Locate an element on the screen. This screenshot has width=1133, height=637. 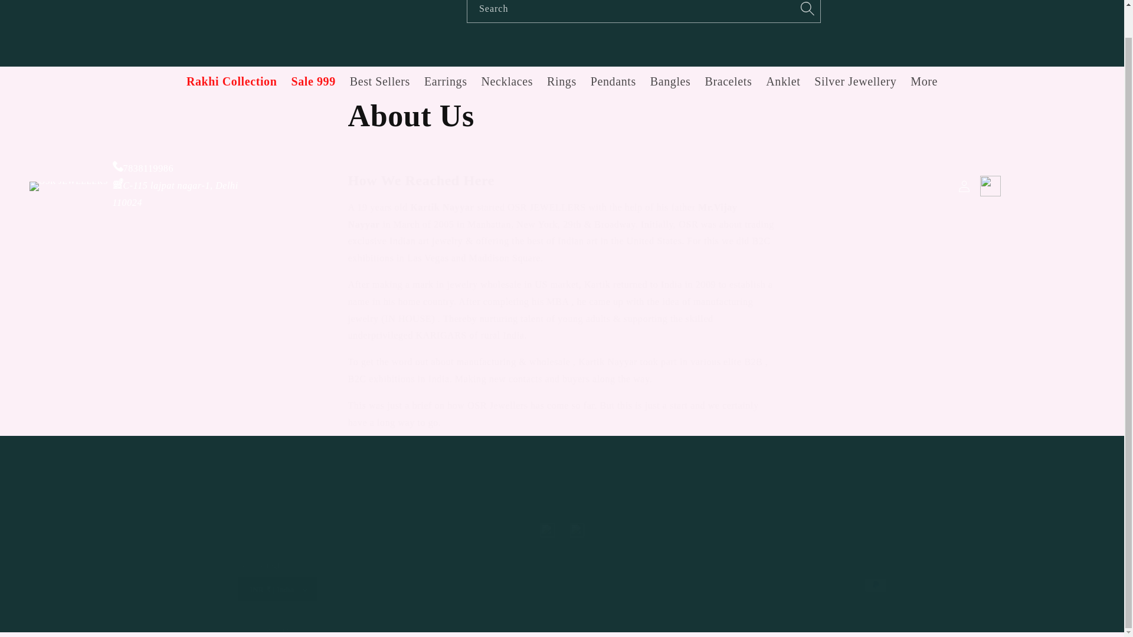
Pendants is located at coordinates (231, 81).